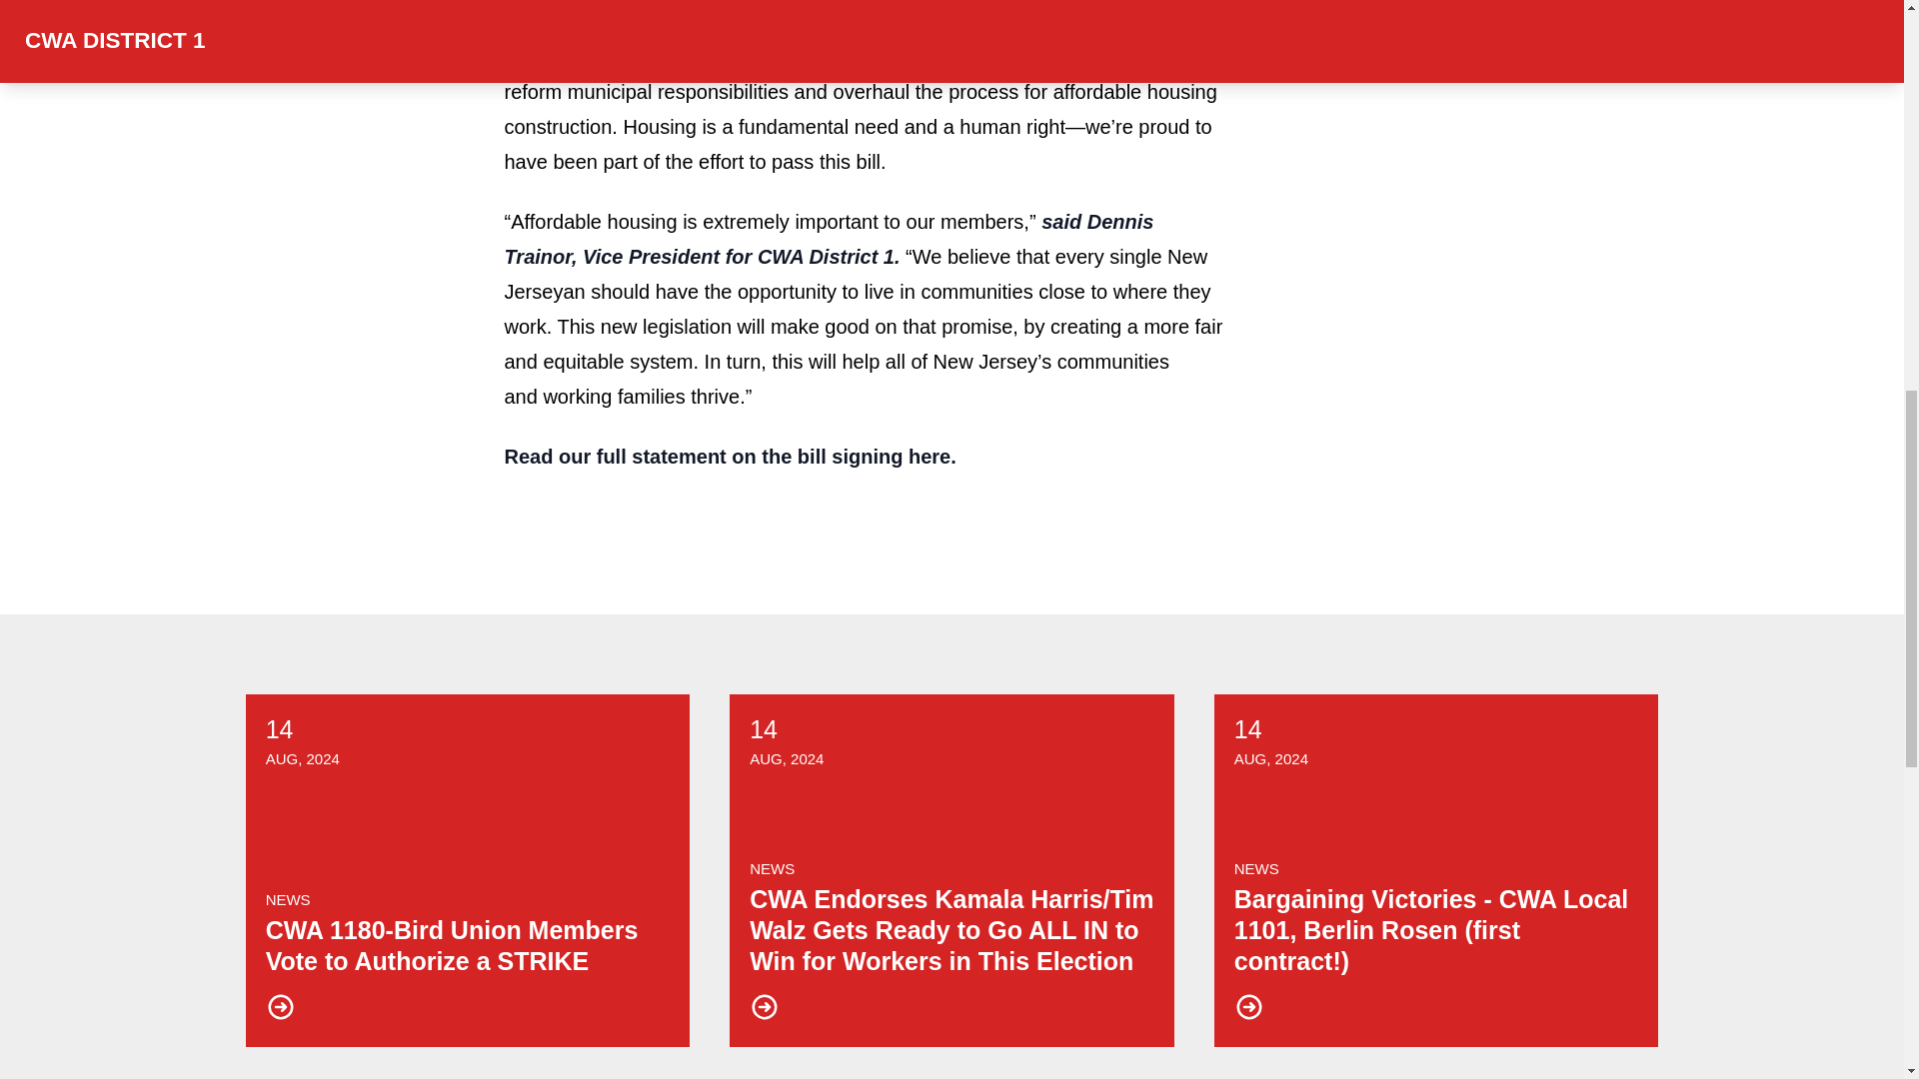 This screenshot has width=1919, height=1079. What do you see at coordinates (1271, 757) in the screenshot?
I see `Wednesday, August 14, 2024 - 10:05` at bounding box center [1271, 757].